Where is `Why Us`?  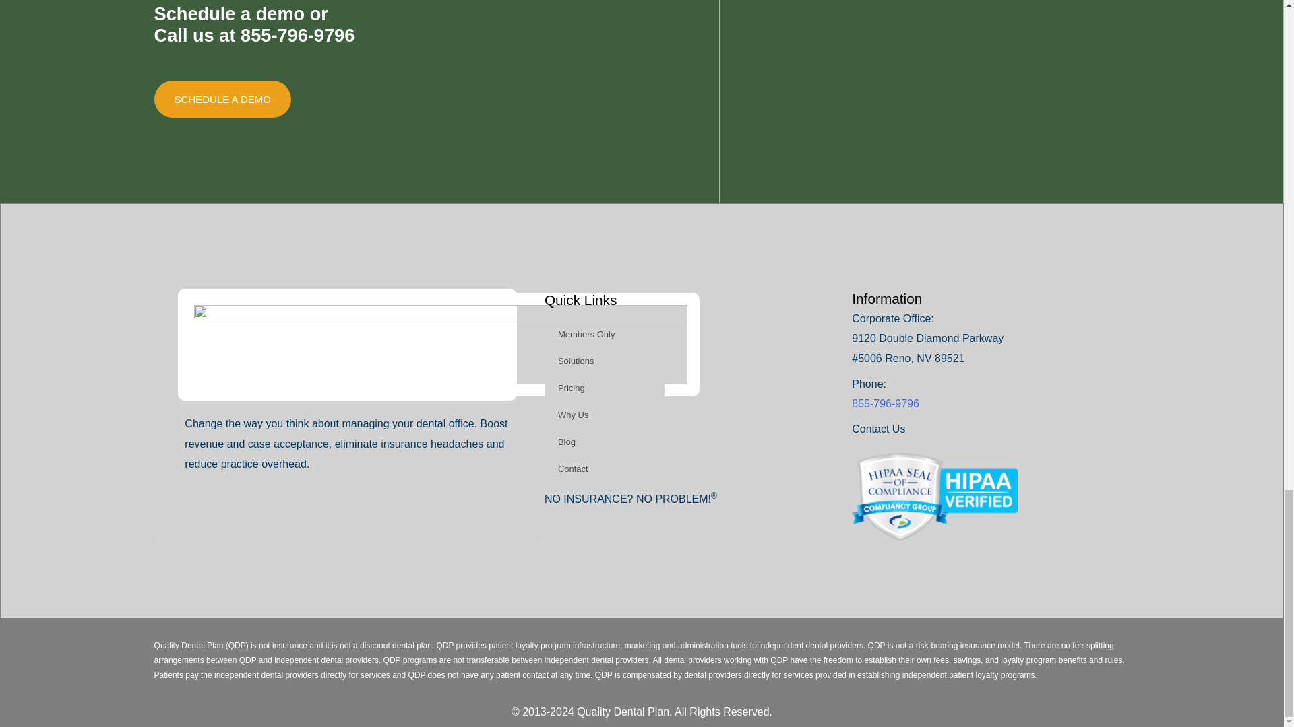
Why Us is located at coordinates (605, 415).